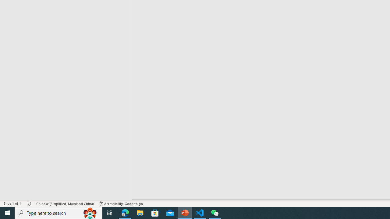 The height and width of the screenshot is (219, 390). What do you see at coordinates (121, 203) in the screenshot?
I see `Accessibility Checker Accessibility: Good to go` at bounding box center [121, 203].